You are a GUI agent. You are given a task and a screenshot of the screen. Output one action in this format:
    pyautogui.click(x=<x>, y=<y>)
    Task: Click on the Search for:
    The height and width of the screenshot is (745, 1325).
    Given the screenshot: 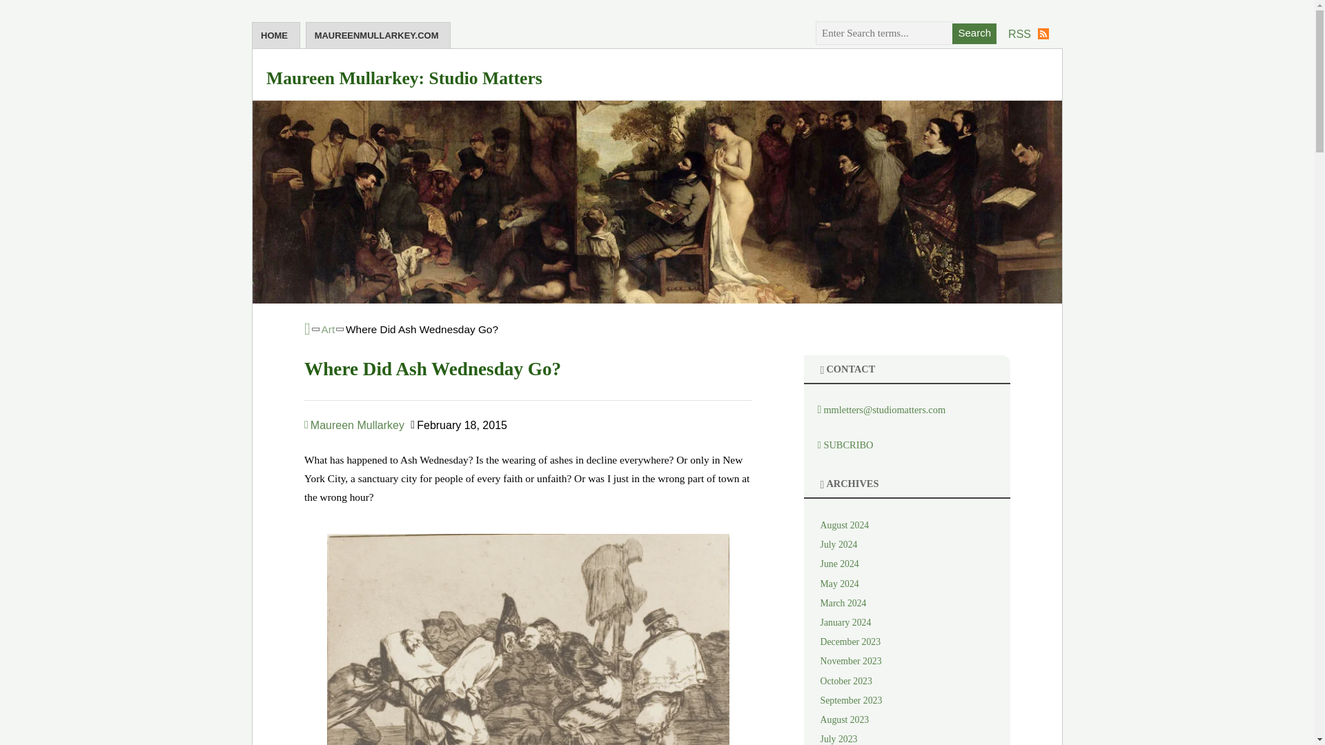 What is the action you would take?
    pyautogui.click(x=885, y=33)
    